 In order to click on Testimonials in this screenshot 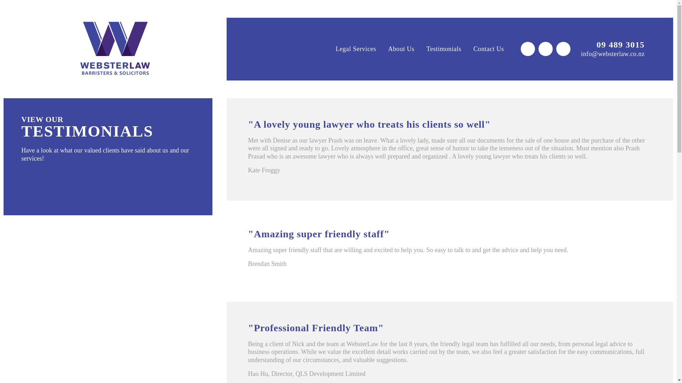, I will do `click(444, 49)`.